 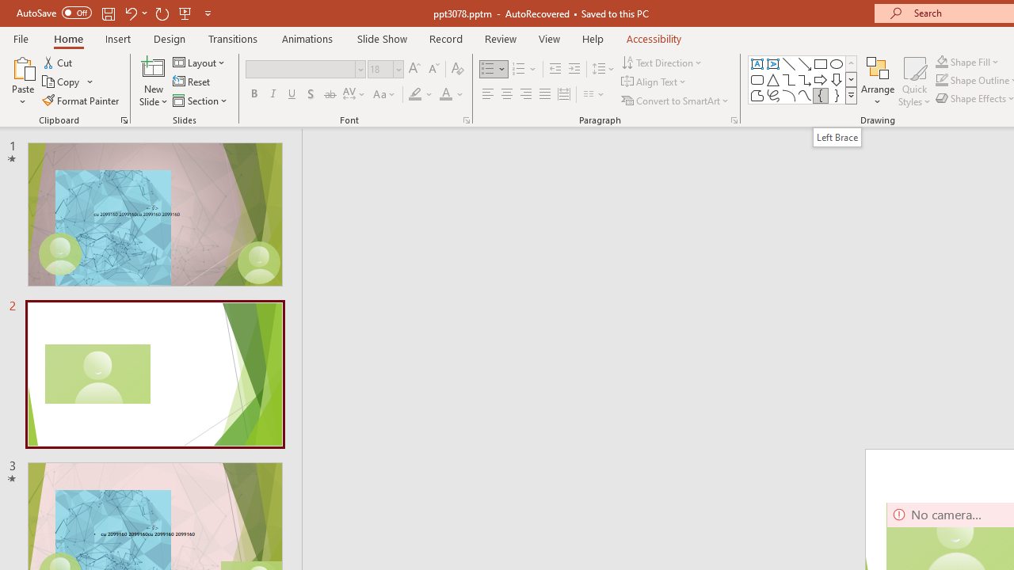 I want to click on Text Box, so click(x=757, y=63).